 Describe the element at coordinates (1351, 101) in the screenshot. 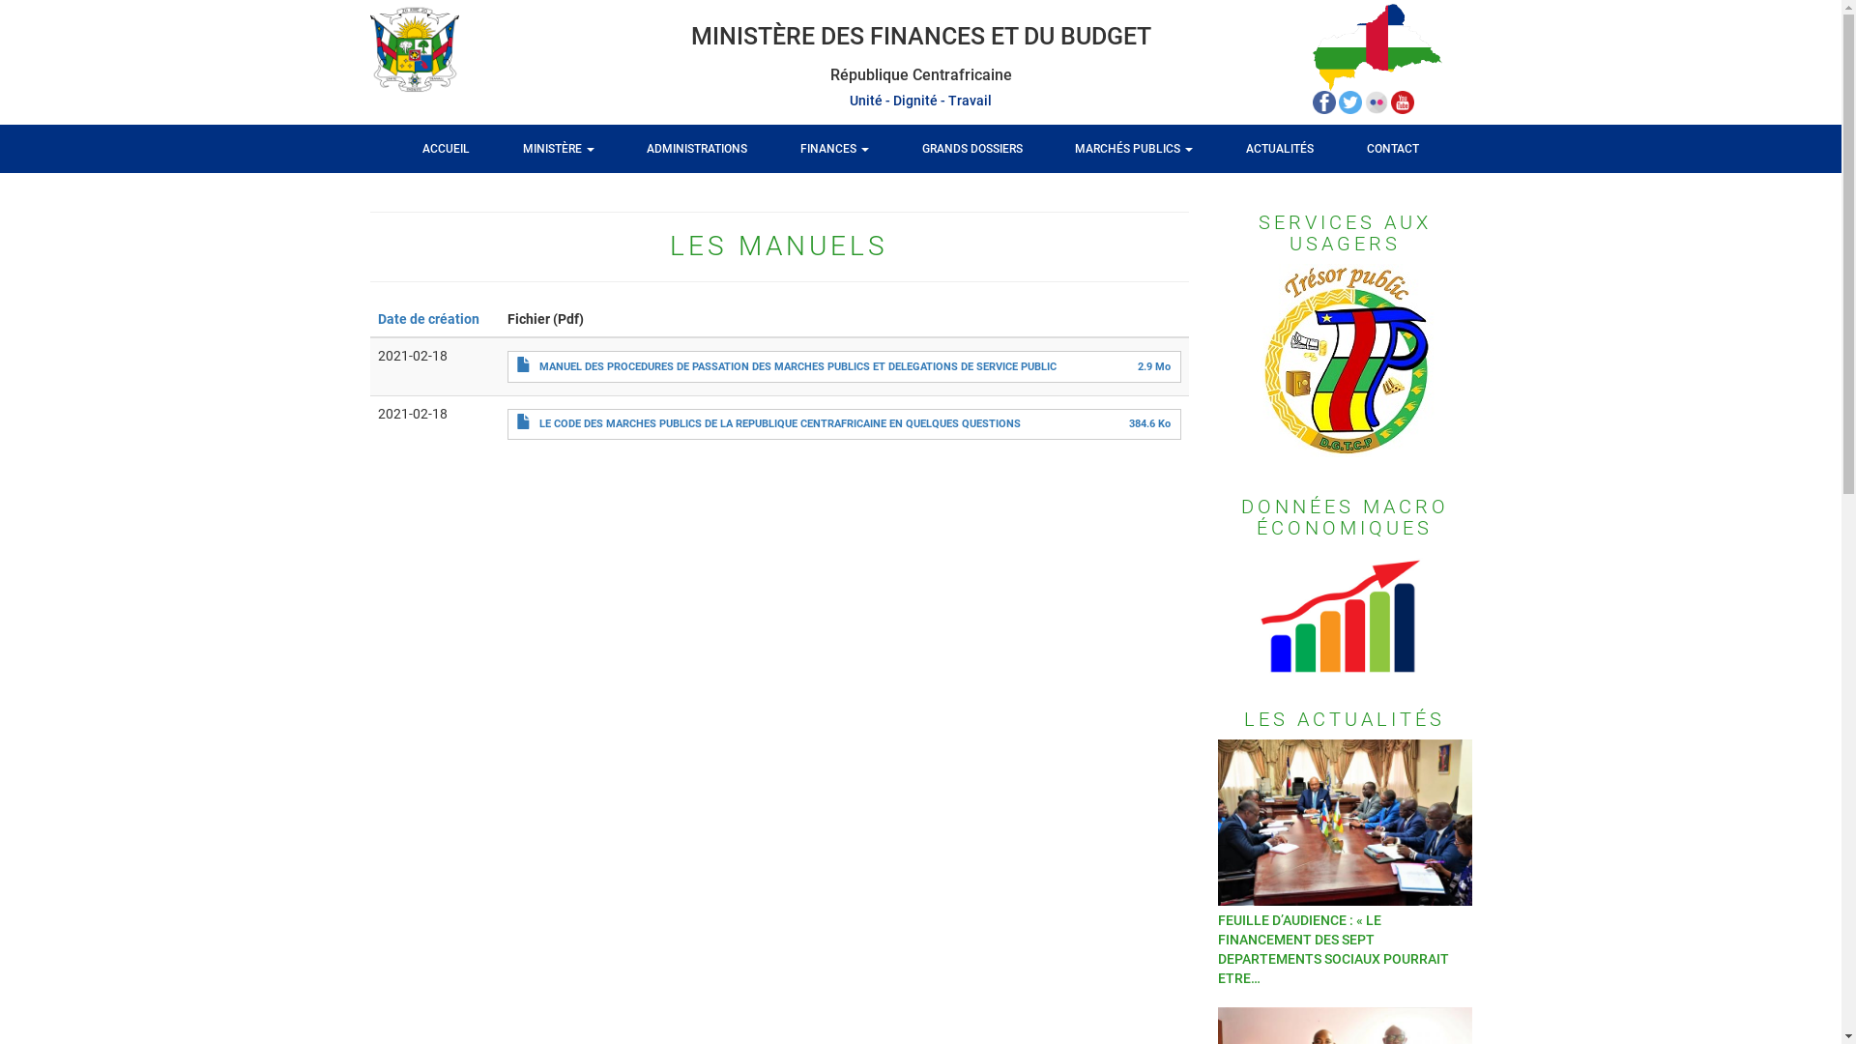

I see `Twitter` at that location.